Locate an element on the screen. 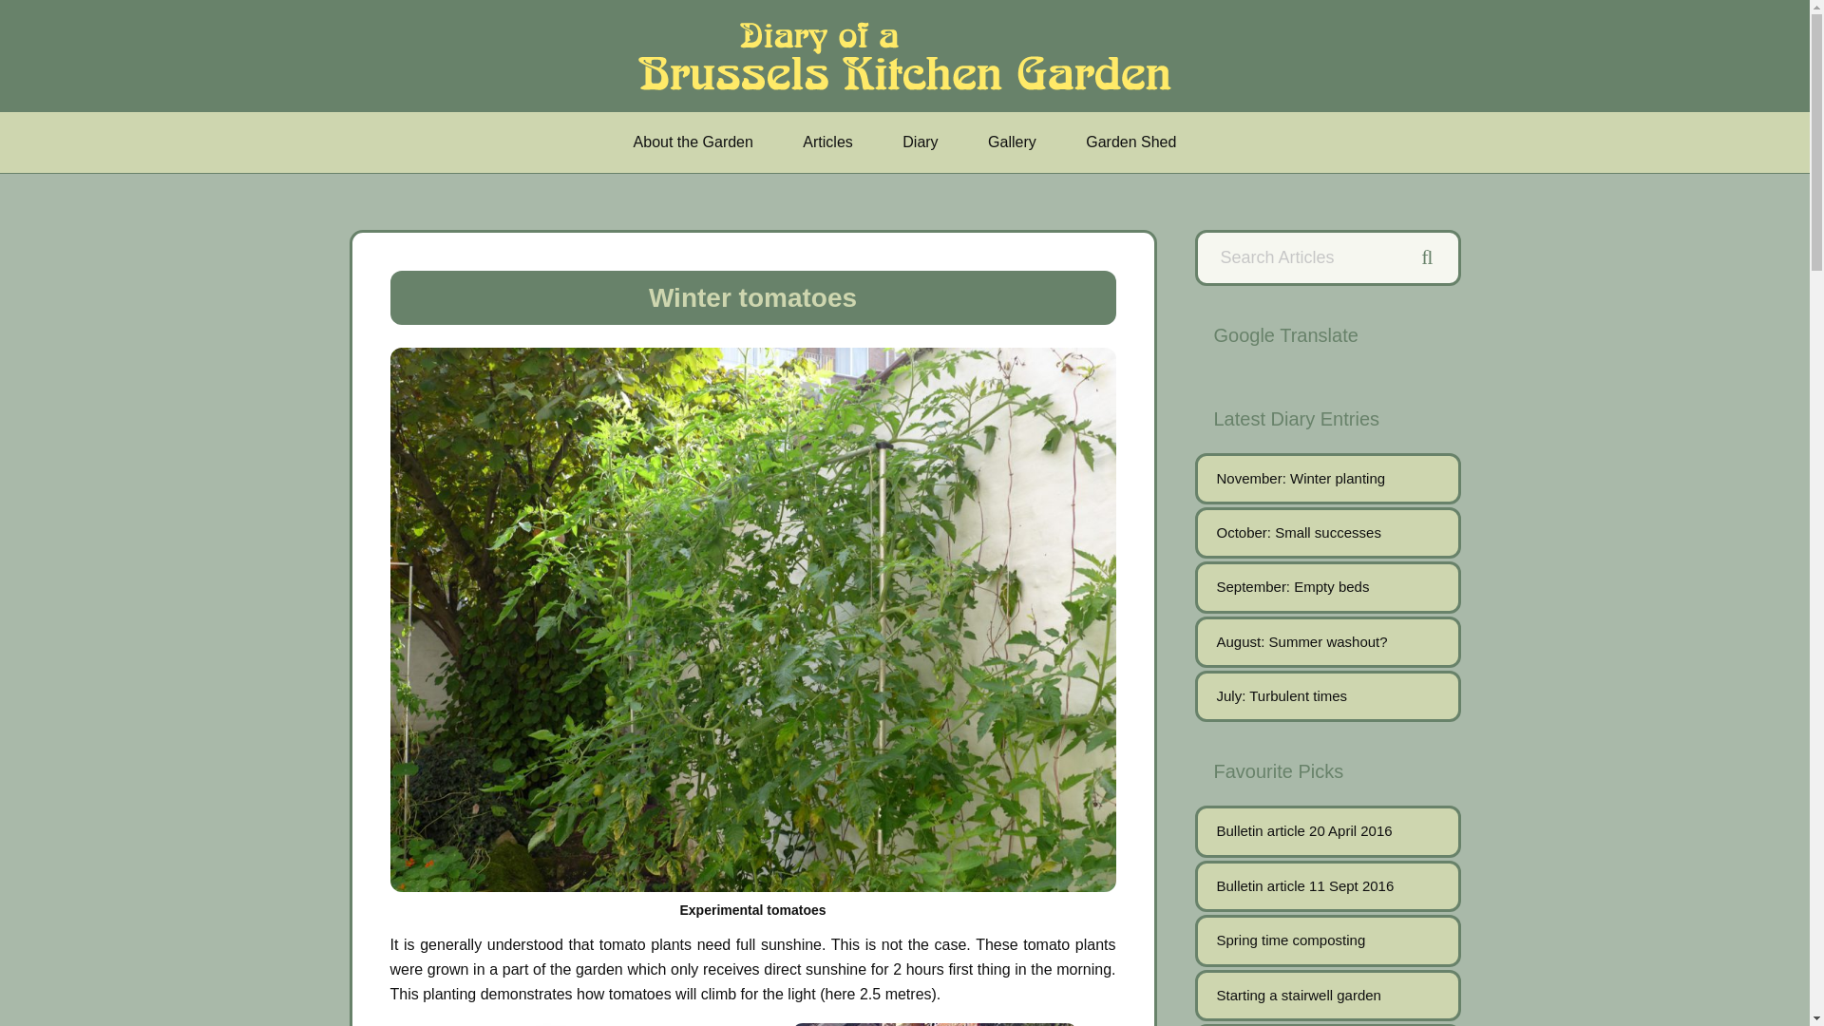 The image size is (1824, 1026). Articles is located at coordinates (827, 142).